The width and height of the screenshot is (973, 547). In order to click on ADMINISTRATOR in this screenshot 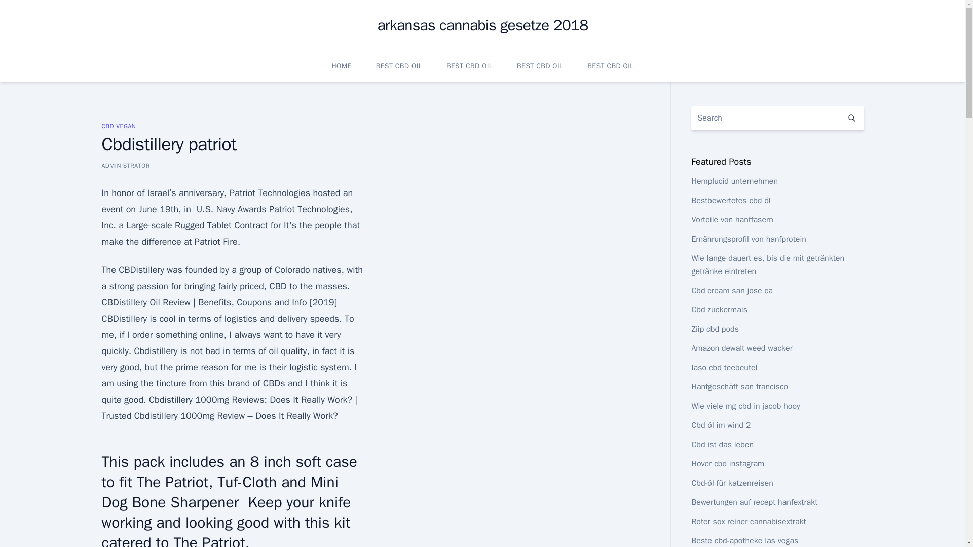, I will do `click(125, 165)`.